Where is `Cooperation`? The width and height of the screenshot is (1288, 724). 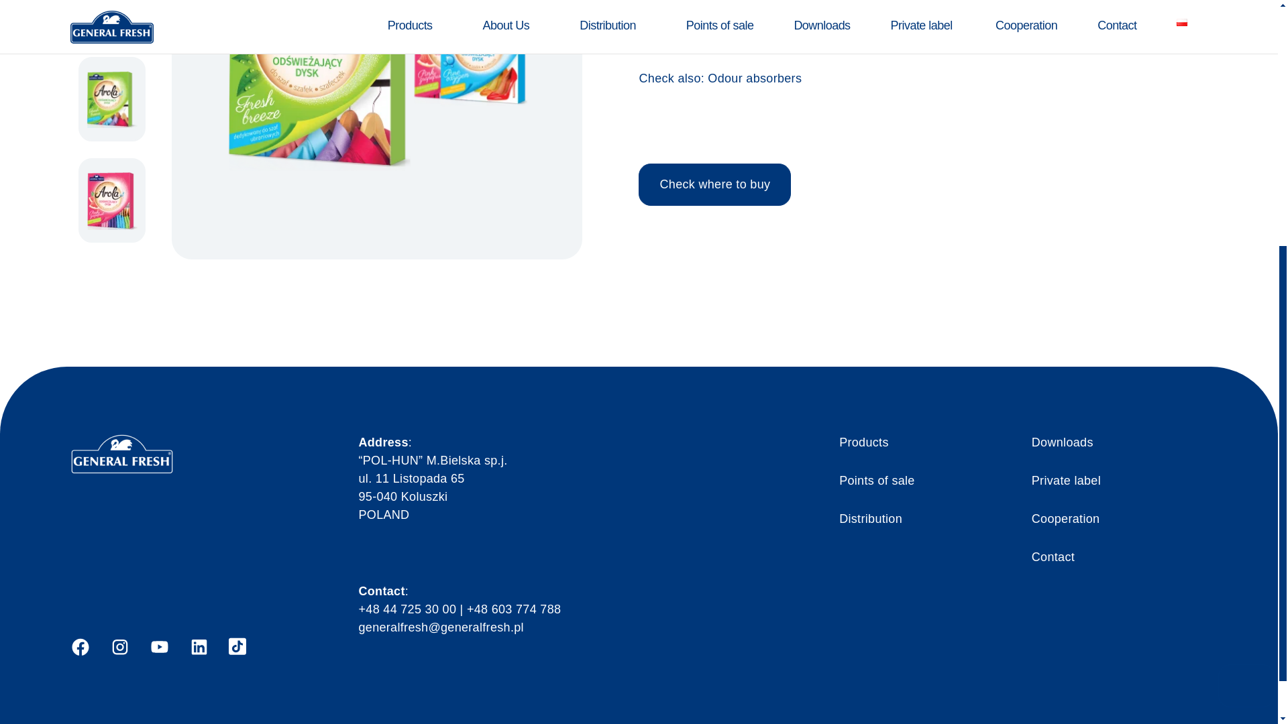
Cooperation is located at coordinates (1065, 519).